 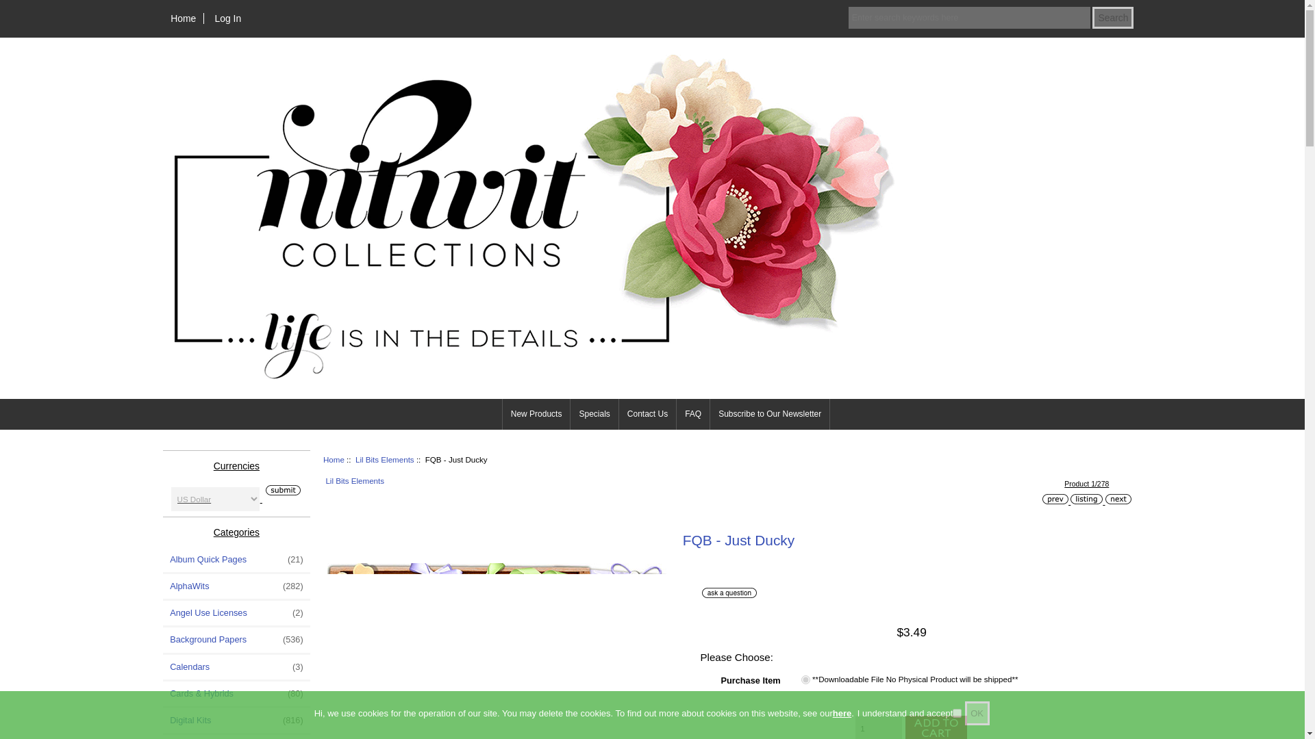 I want to click on FQB - Just Ducky, so click(x=499, y=651).